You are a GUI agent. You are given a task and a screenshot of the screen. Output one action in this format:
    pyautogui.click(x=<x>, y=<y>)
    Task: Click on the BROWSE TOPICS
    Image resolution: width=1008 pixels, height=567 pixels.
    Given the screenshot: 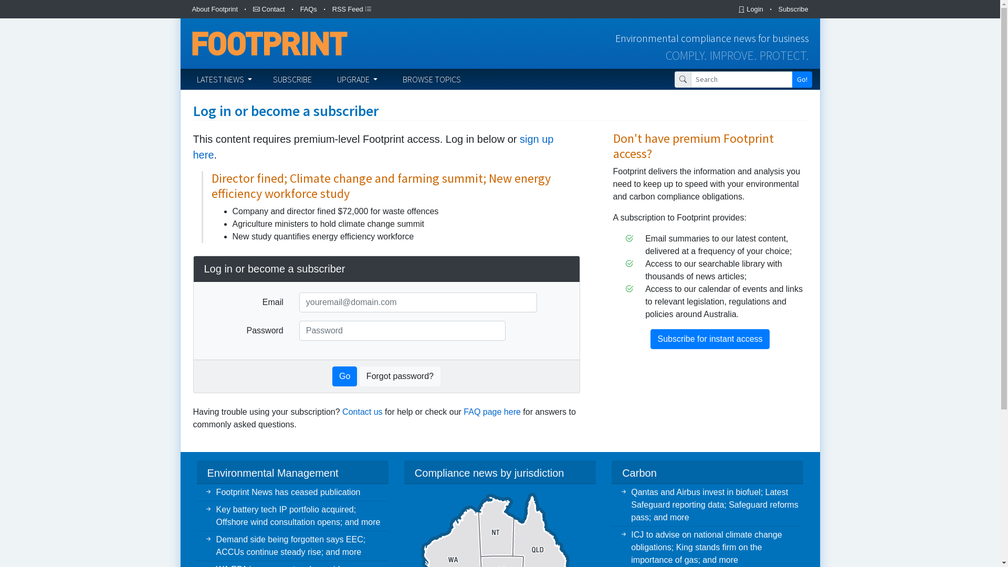 What is the action you would take?
    pyautogui.click(x=432, y=79)
    